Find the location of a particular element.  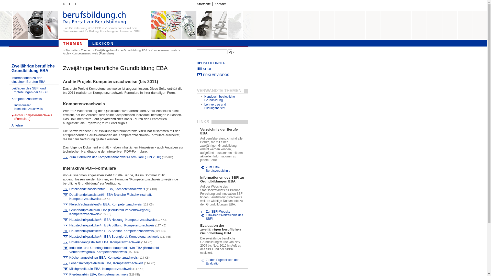

Startseite is located at coordinates (72, 50).